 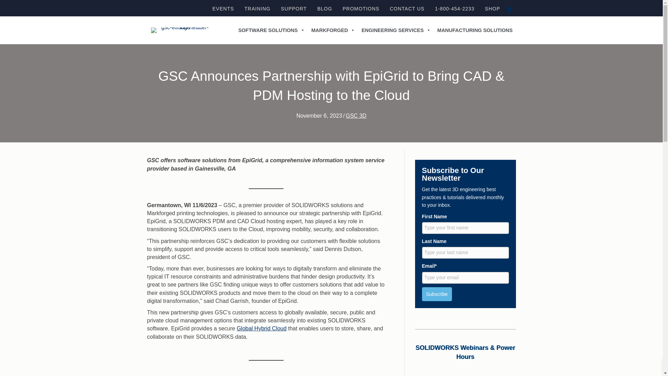 What do you see at coordinates (407, 8) in the screenshot?
I see `Contact Us` at bounding box center [407, 8].